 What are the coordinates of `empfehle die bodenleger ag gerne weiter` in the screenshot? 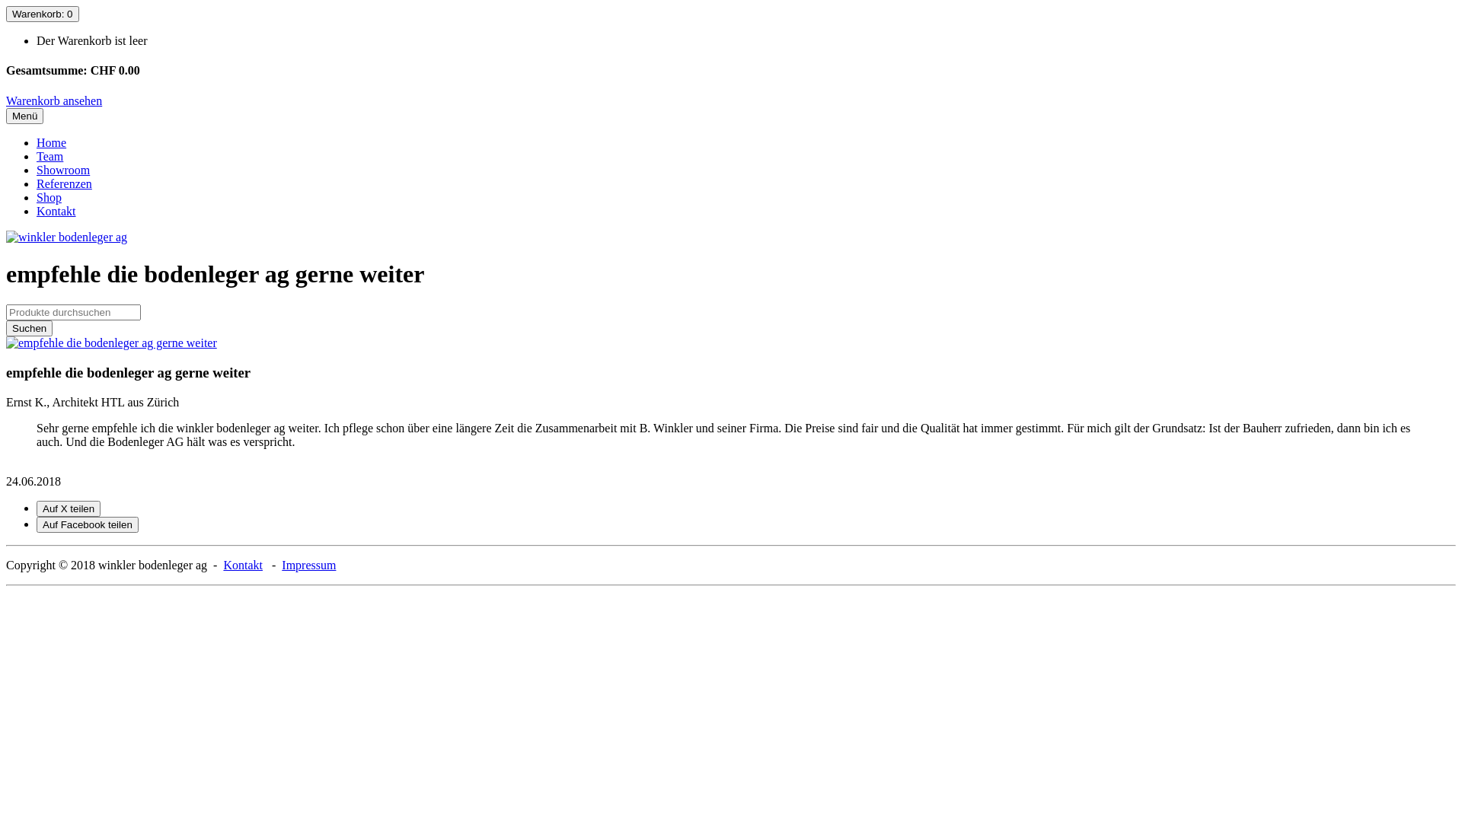 It's located at (111, 342).